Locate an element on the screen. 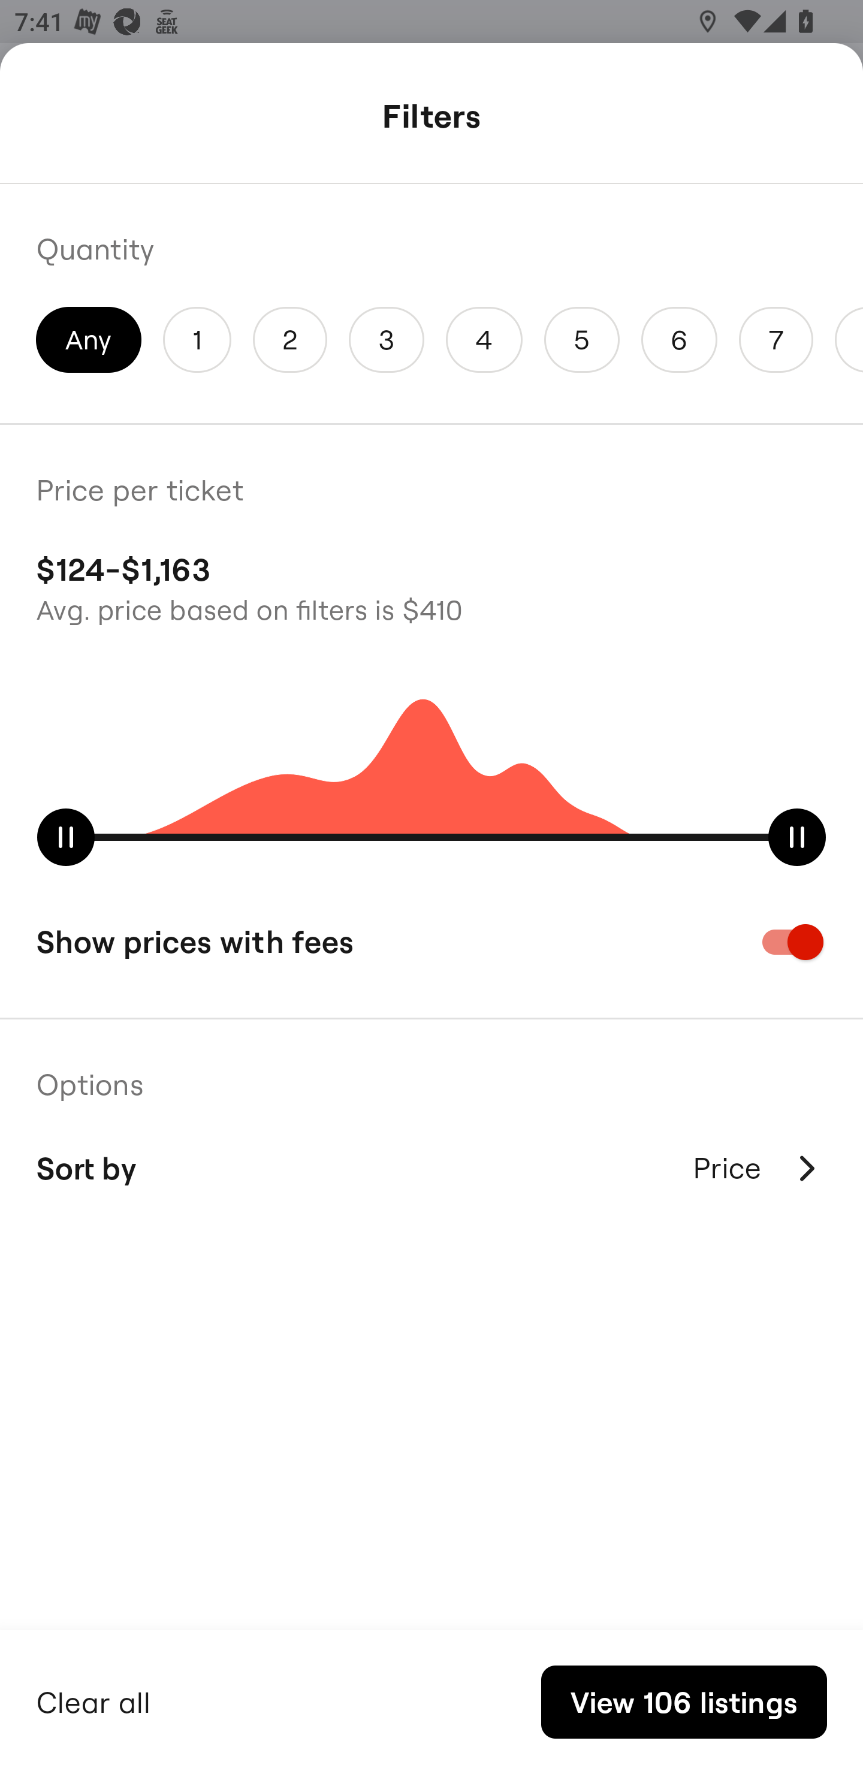 This screenshot has height=1774, width=863. 2 is located at coordinates (289, 339).